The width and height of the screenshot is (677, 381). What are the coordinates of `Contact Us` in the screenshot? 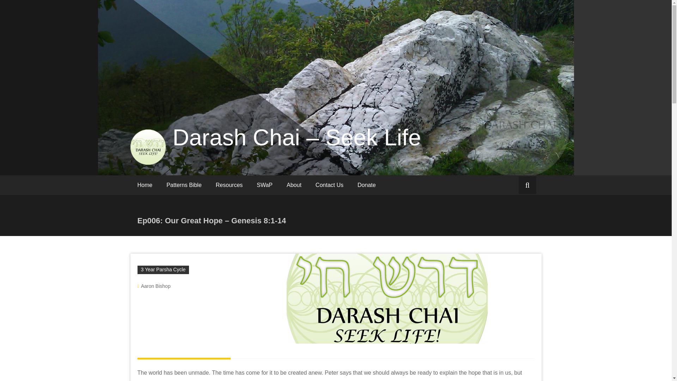 It's located at (329, 185).